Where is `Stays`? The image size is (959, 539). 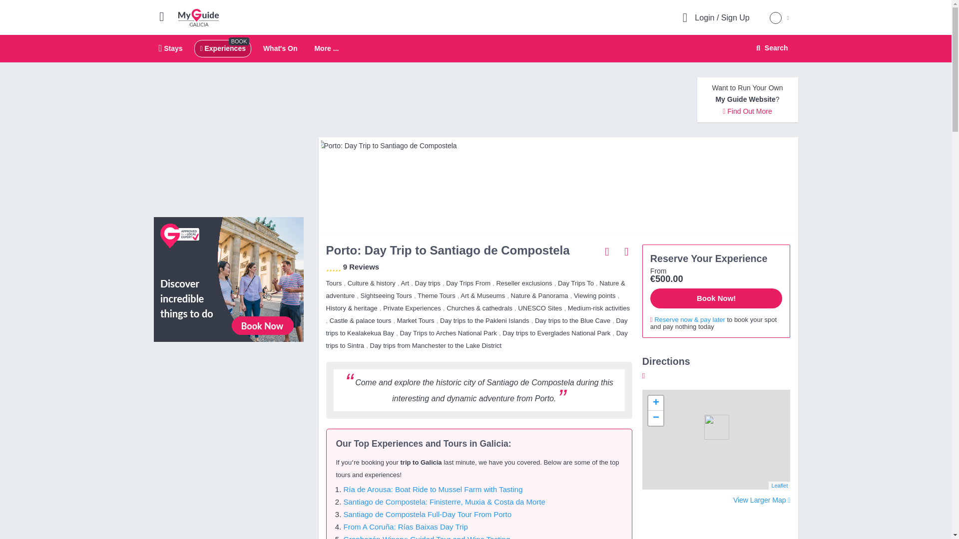 Stays is located at coordinates (171, 48).